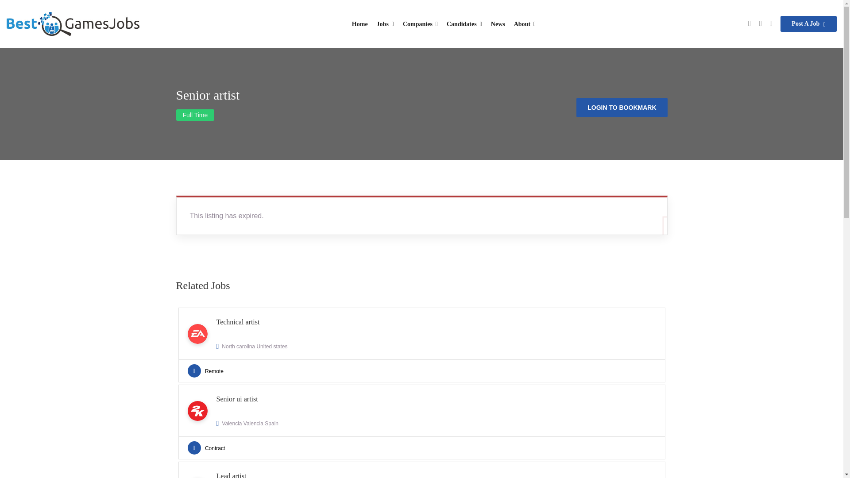 The height and width of the screenshot is (478, 850). What do you see at coordinates (464, 24) in the screenshot?
I see `Companies` at bounding box center [464, 24].